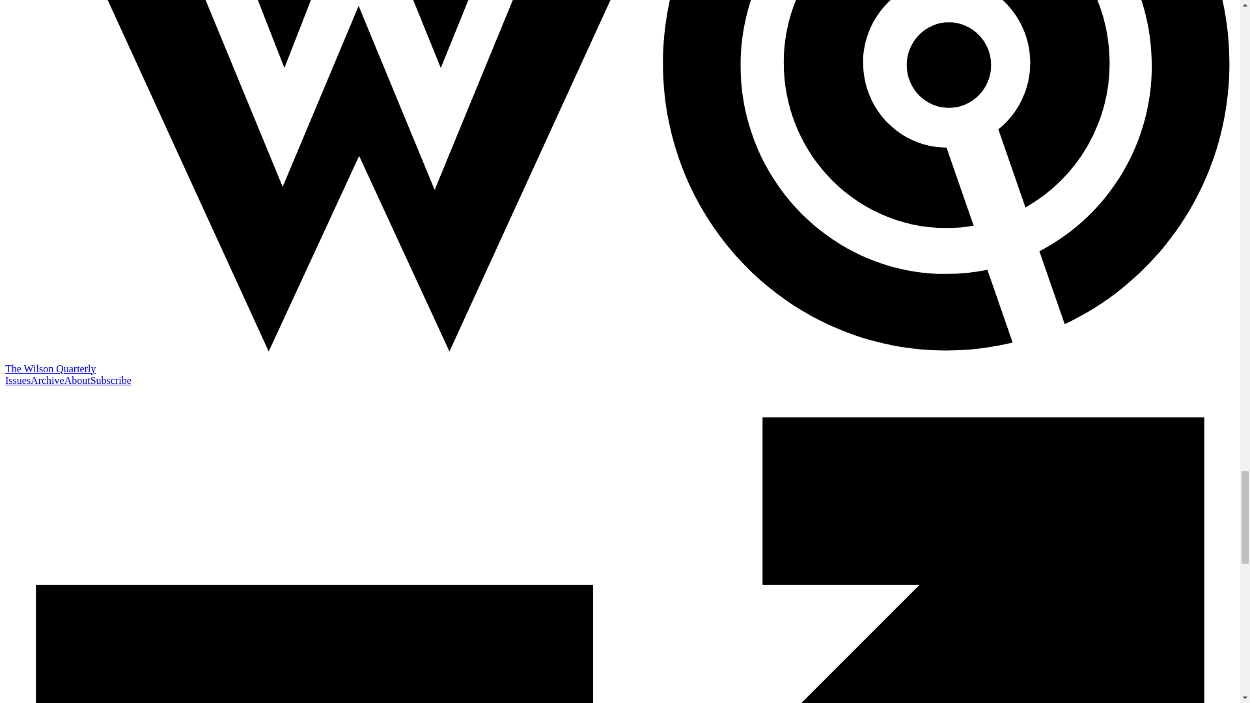  I want to click on Issues, so click(17, 380).